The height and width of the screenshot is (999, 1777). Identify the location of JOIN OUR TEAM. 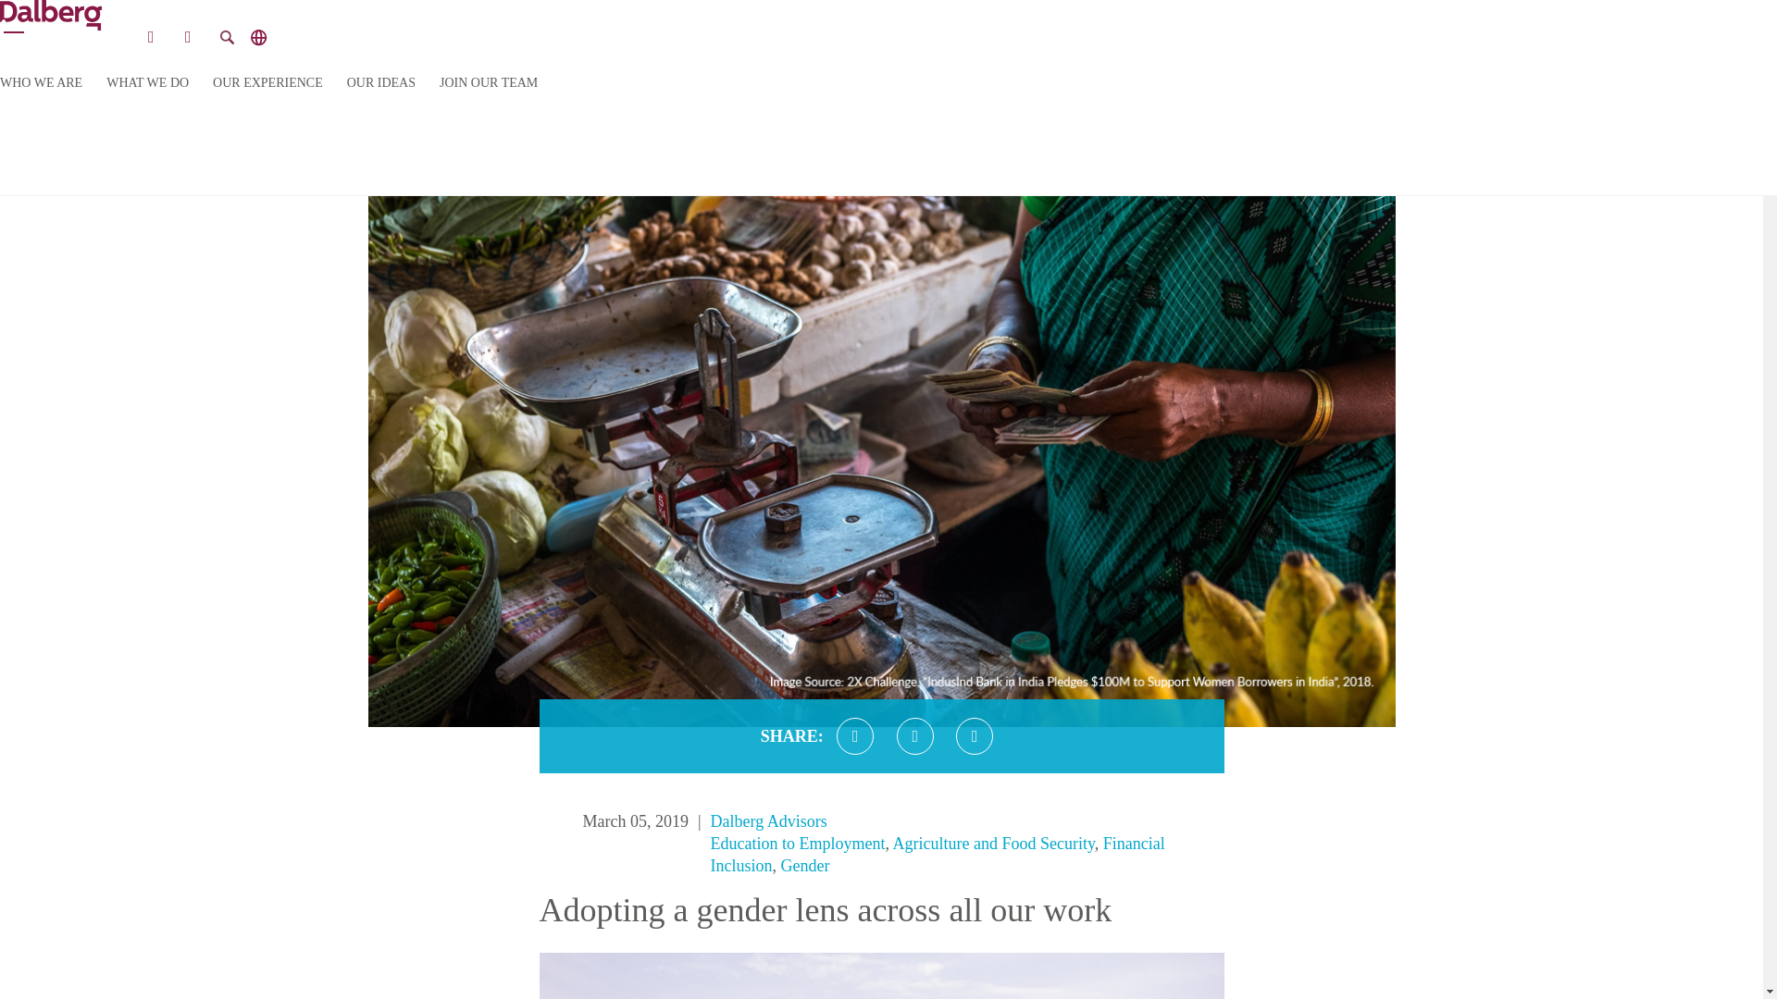
(489, 83).